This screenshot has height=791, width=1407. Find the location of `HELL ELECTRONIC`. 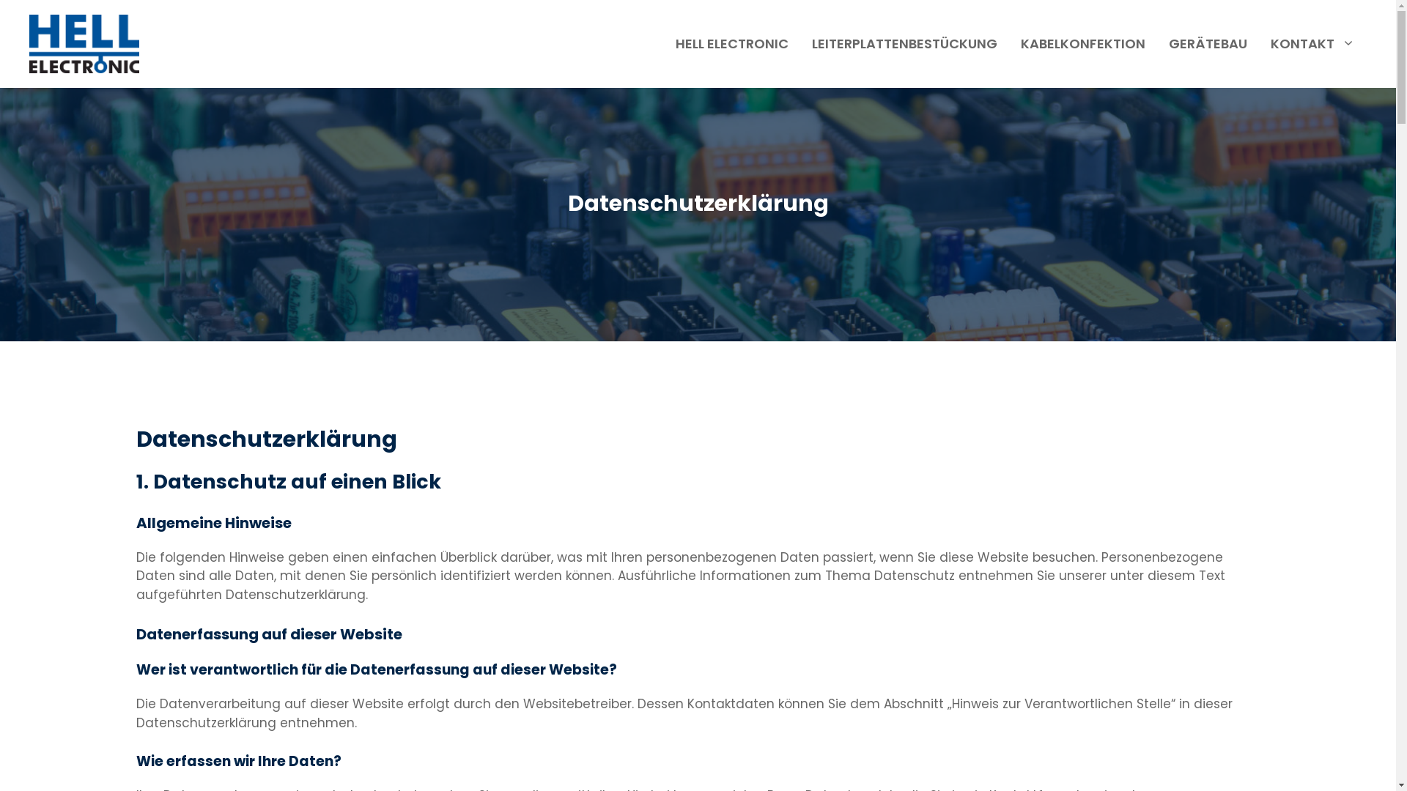

HELL ELECTRONIC is located at coordinates (732, 44).